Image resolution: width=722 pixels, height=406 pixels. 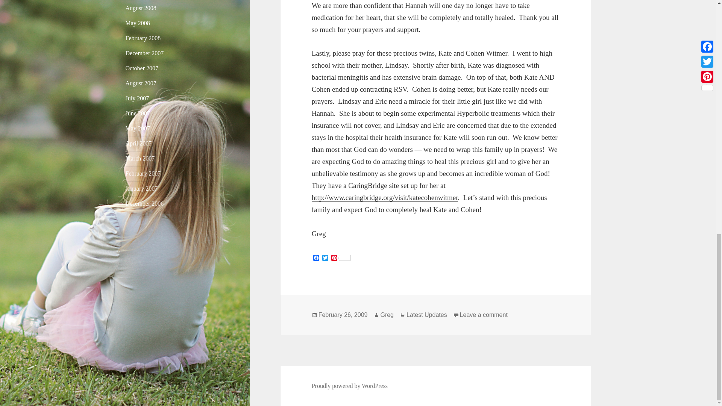 I want to click on Facebook, so click(x=316, y=258).